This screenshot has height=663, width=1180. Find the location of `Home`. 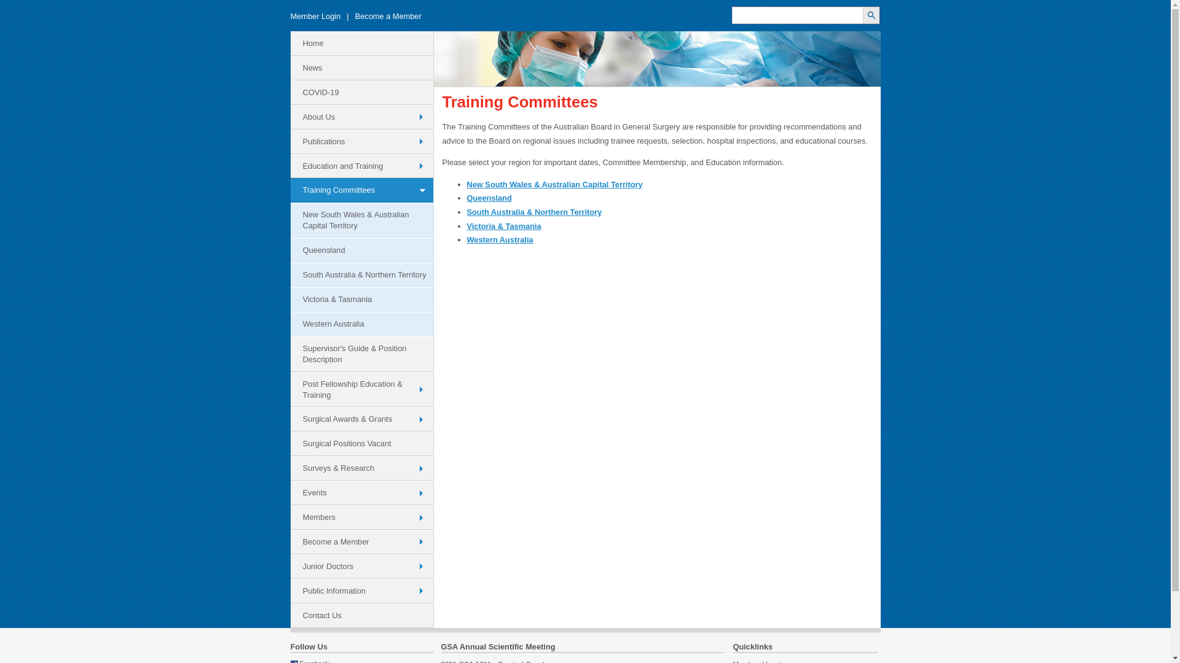

Home is located at coordinates (361, 44).